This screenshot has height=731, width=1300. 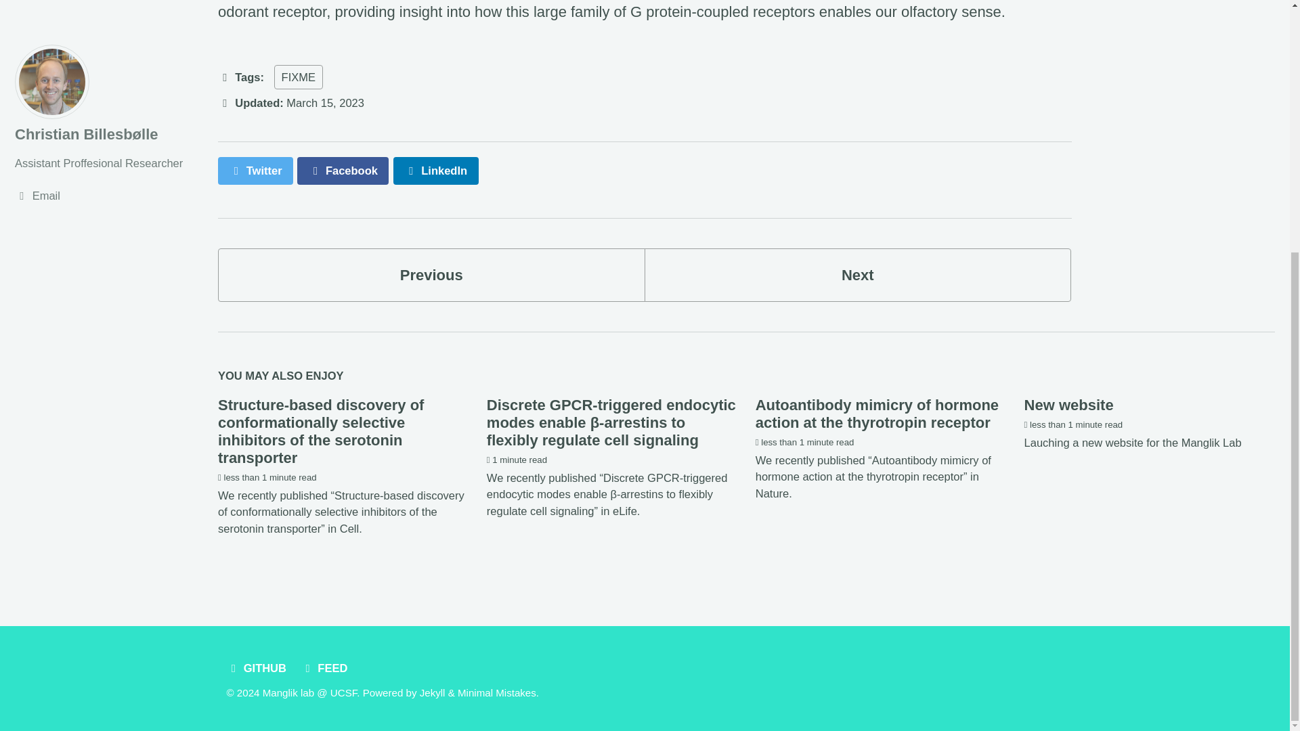 I want to click on New website, so click(x=1068, y=405).